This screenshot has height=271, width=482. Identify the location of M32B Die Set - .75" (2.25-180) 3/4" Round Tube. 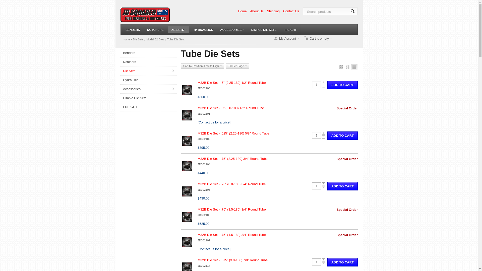
(232, 159).